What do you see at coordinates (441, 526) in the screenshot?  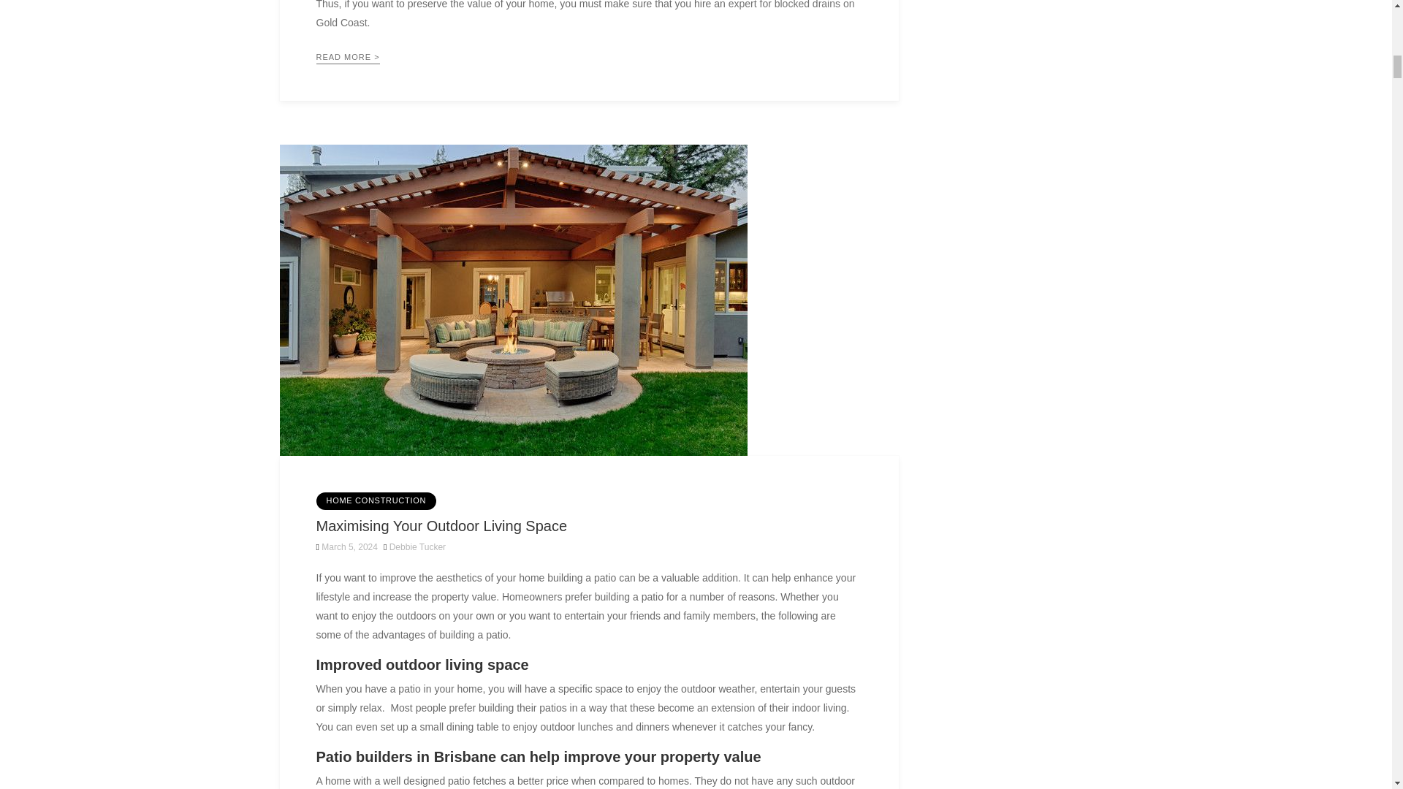 I see `Maximising Your Outdoor Living Space` at bounding box center [441, 526].